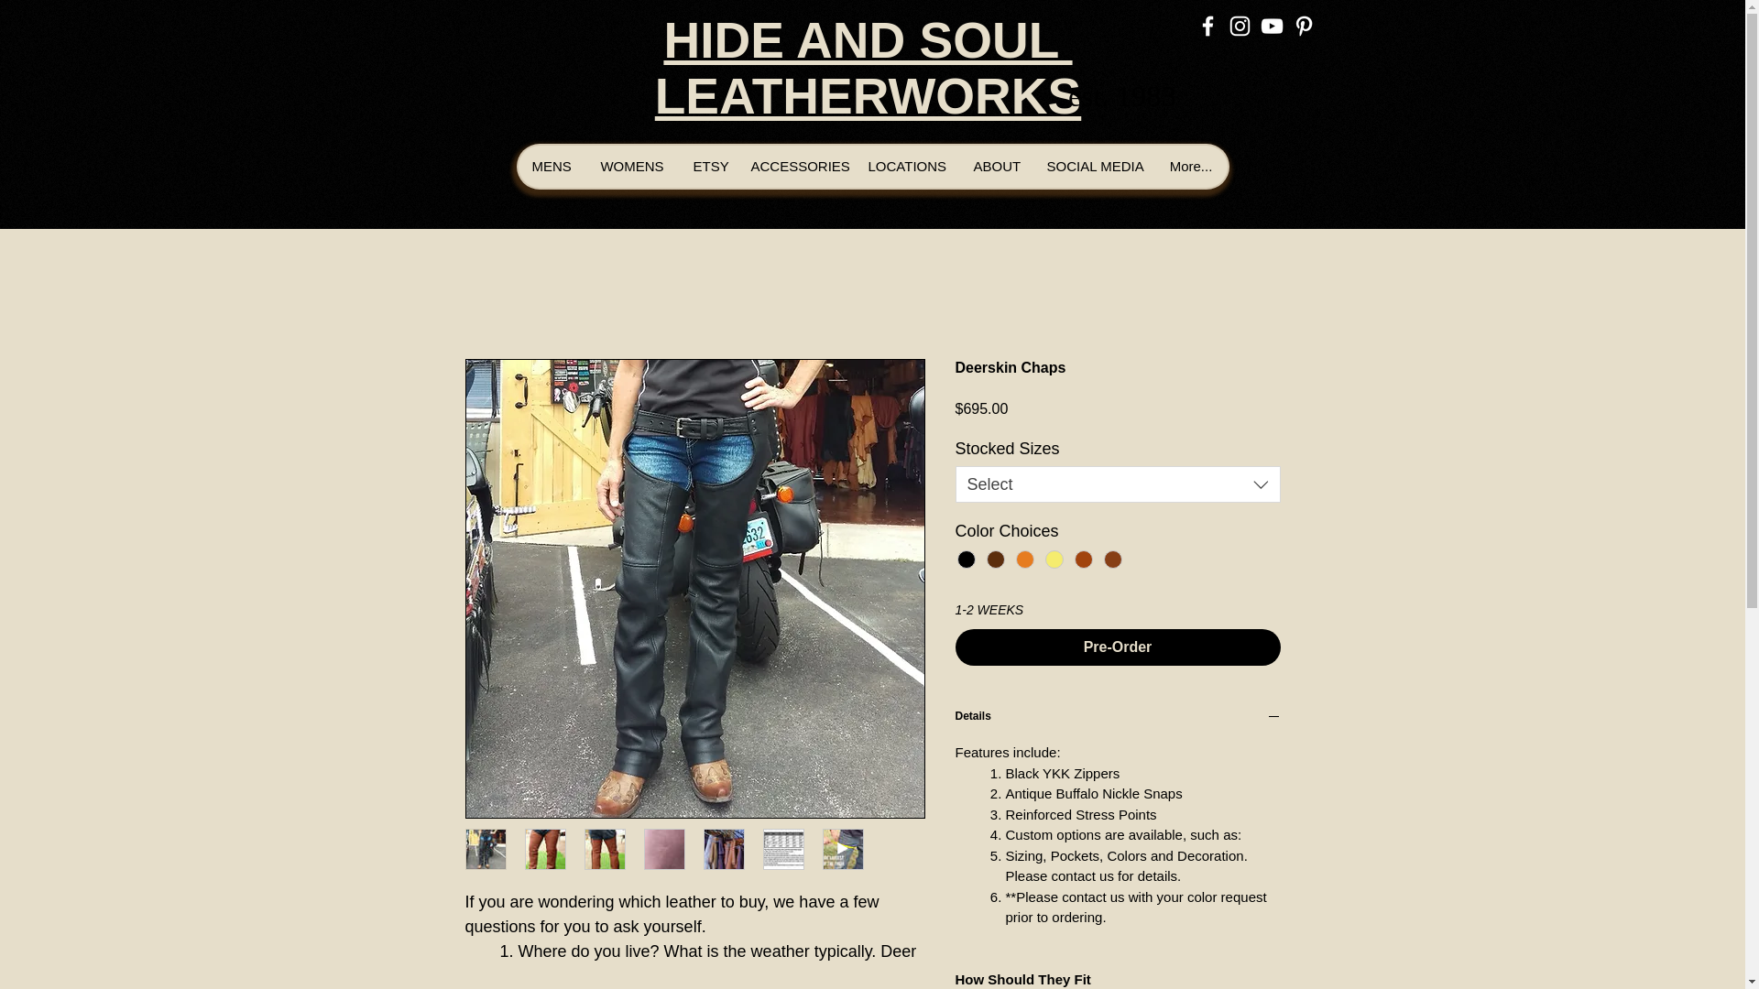 The width and height of the screenshot is (1759, 989). What do you see at coordinates (795, 167) in the screenshot?
I see `ACCESSORIES` at bounding box center [795, 167].